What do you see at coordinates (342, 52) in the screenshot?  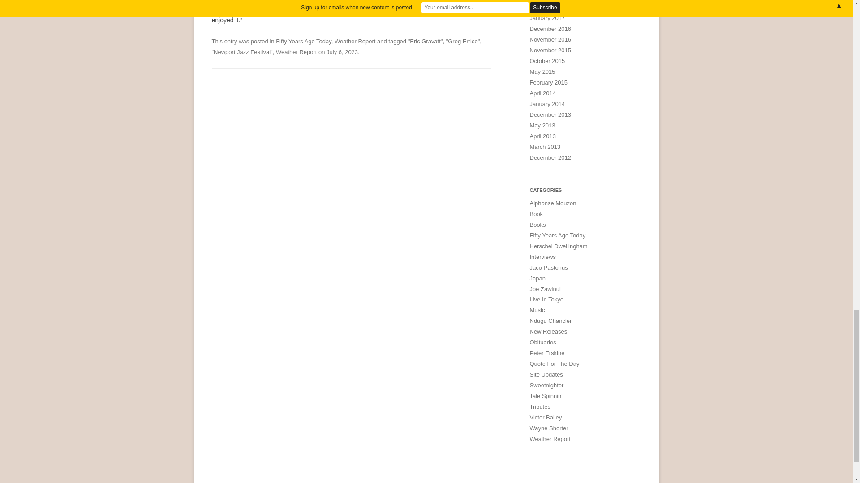 I see `1:00 am` at bounding box center [342, 52].